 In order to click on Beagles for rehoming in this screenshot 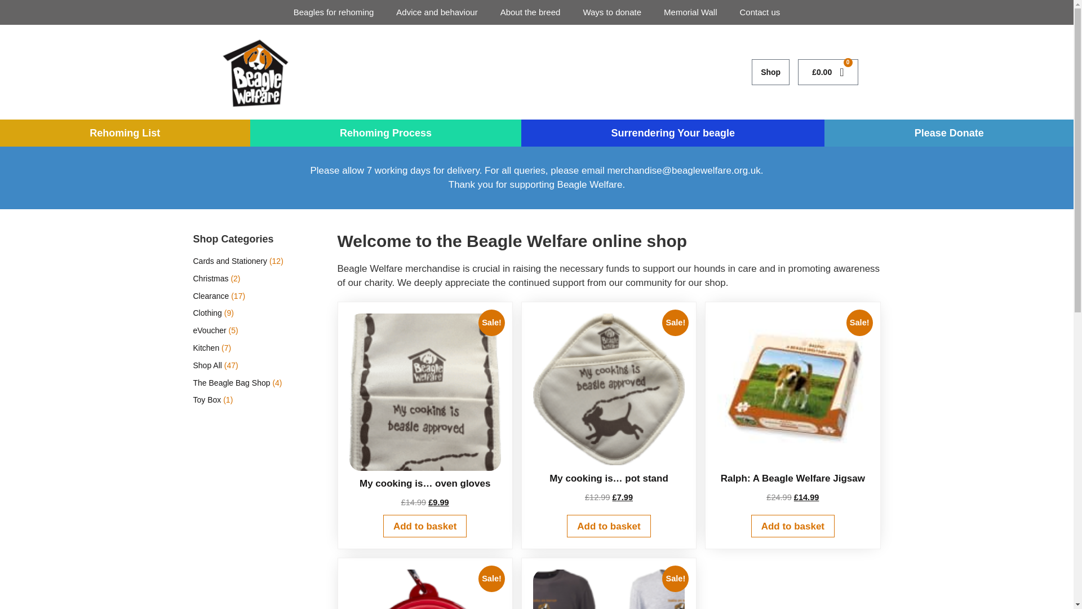, I will do `click(334, 12)`.